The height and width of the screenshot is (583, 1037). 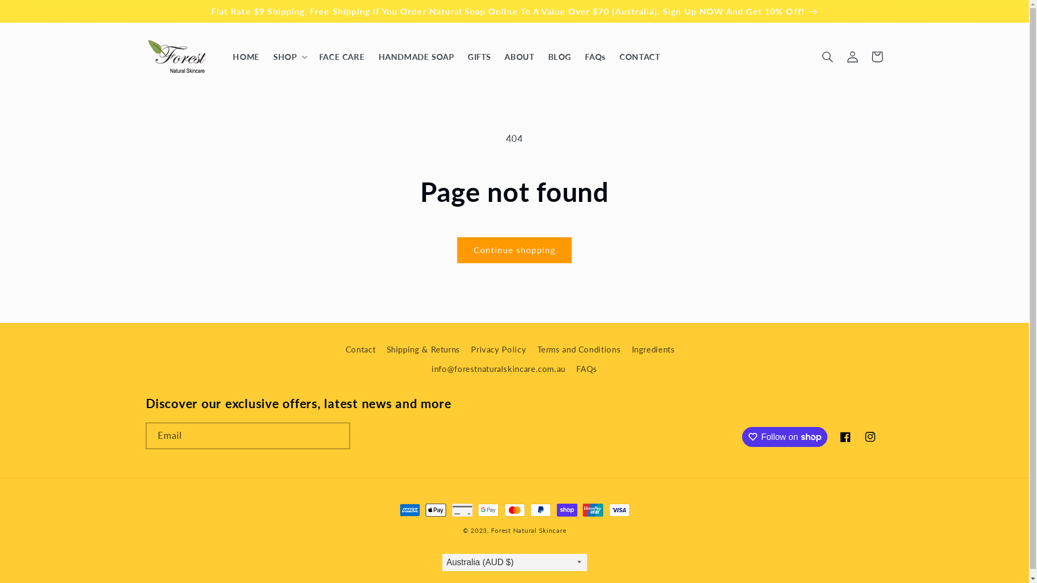 What do you see at coordinates (654, 350) in the screenshot?
I see `Ingredients` at bounding box center [654, 350].